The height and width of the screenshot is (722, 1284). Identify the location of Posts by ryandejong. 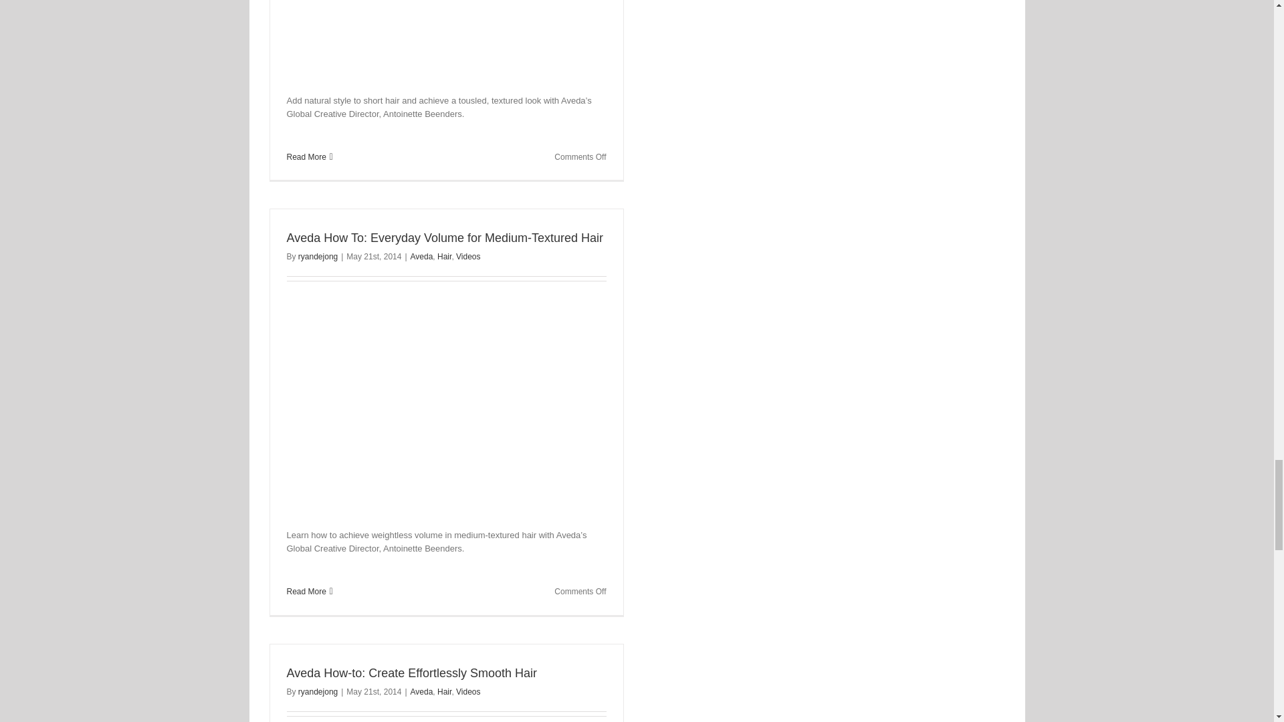
(317, 692).